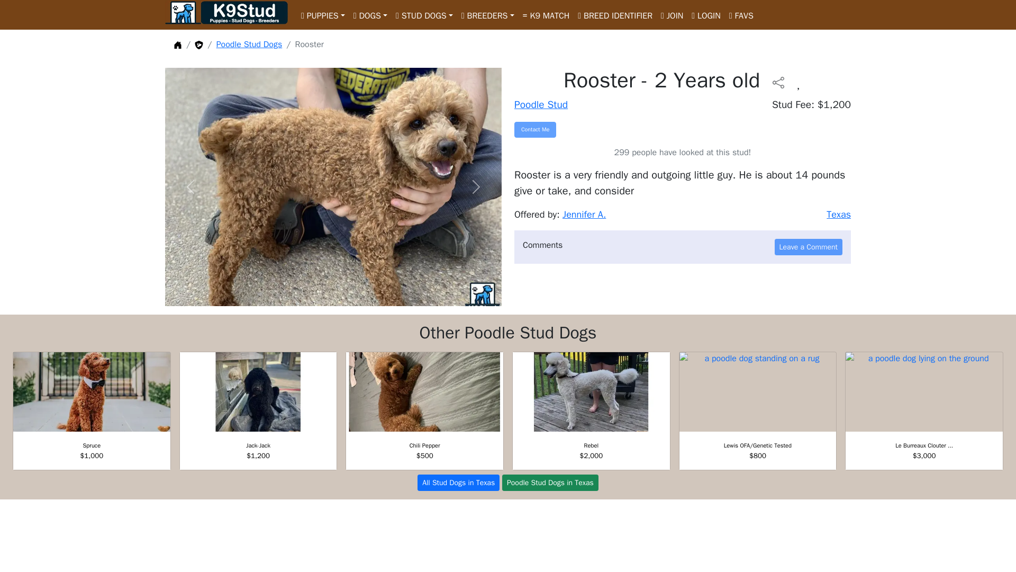  I want to click on Contact Me, so click(534, 130).